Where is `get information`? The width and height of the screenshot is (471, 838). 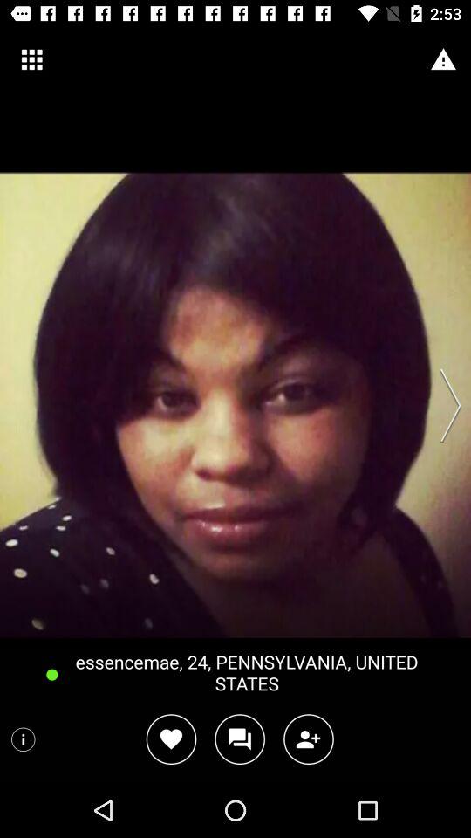 get information is located at coordinates (23, 739).